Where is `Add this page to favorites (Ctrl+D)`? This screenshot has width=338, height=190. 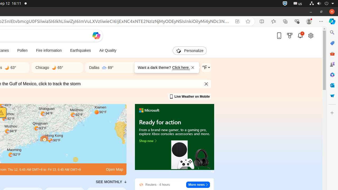
Add this page to favorites (Ctrl+D) is located at coordinates (248, 21).